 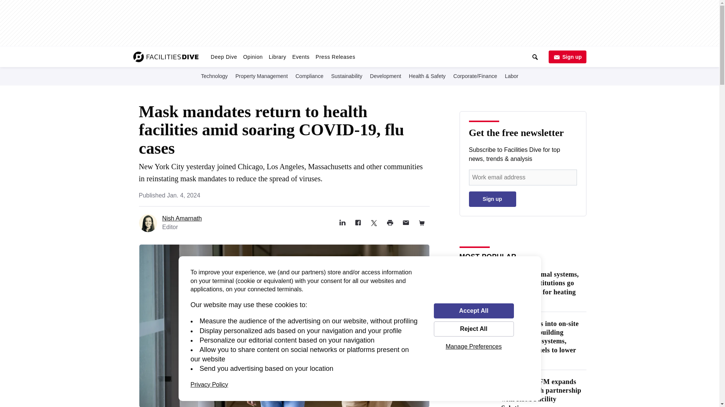 I want to click on Compliance, so click(x=309, y=76).